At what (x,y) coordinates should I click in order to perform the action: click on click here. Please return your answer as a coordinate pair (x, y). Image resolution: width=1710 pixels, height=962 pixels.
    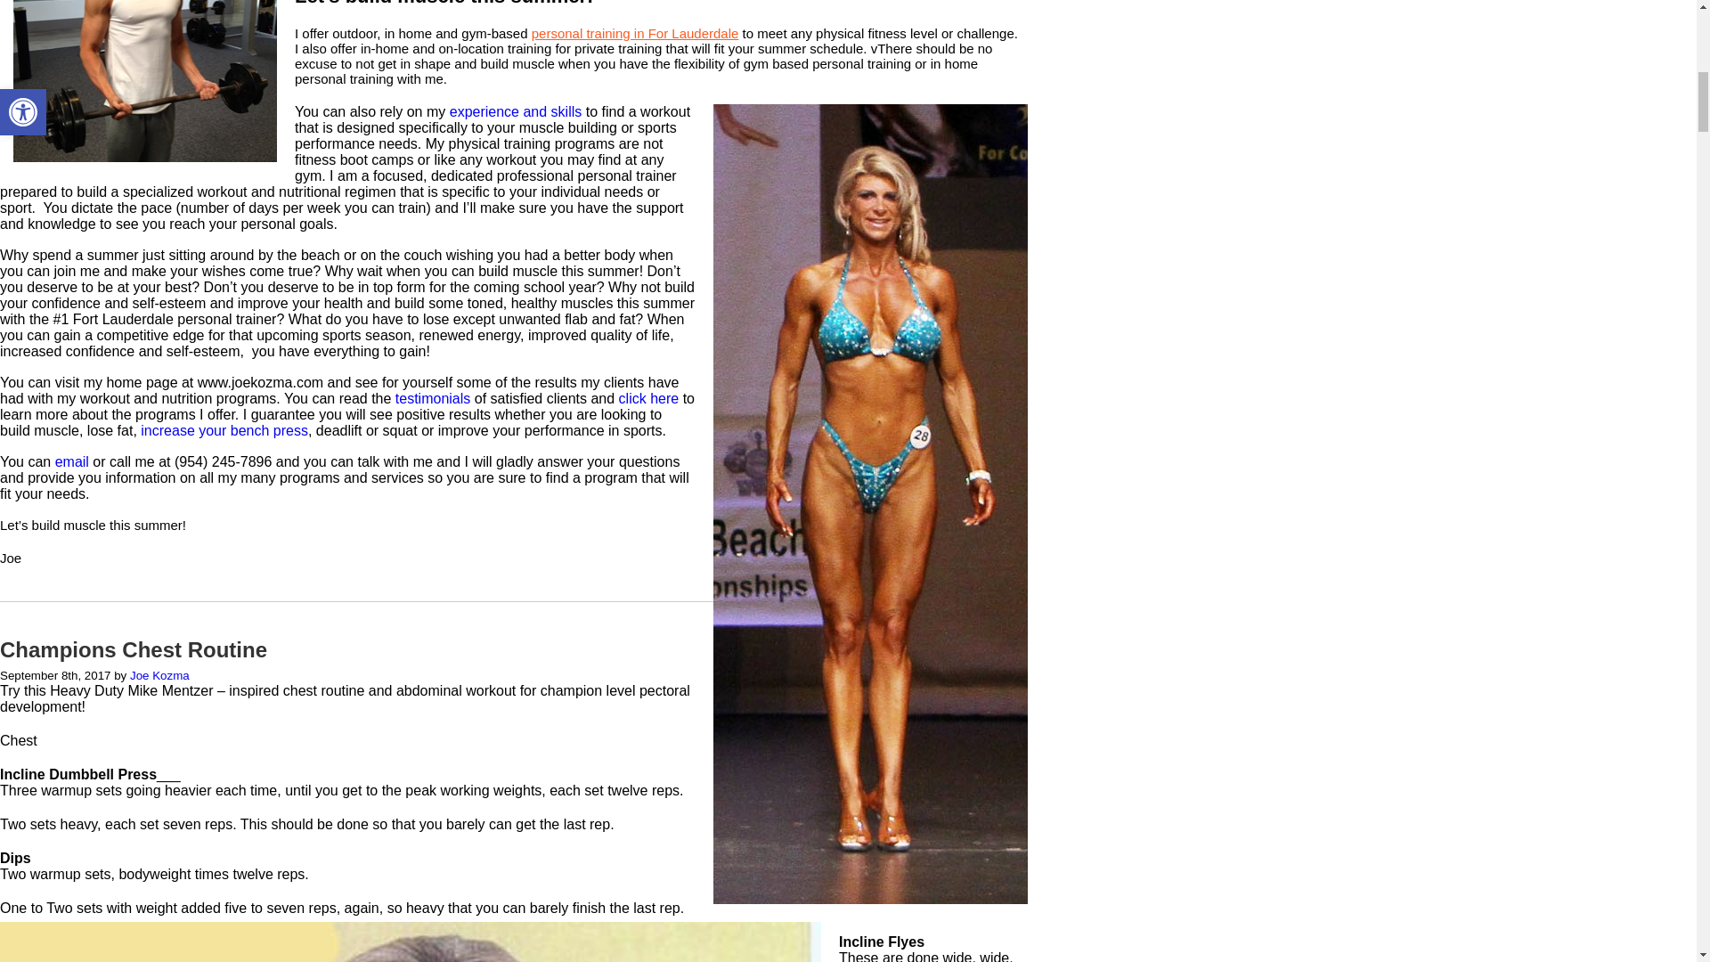
    Looking at the image, I should click on (648, 397).